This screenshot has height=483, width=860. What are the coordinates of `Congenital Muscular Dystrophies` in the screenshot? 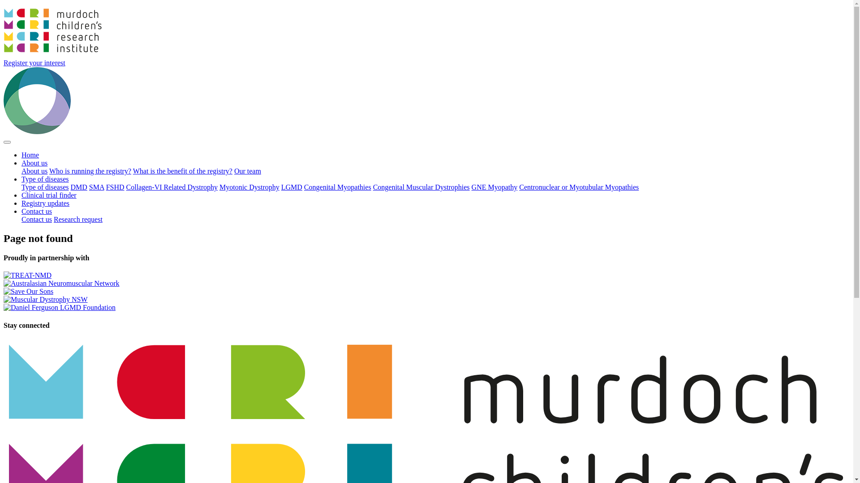 It's located at (421, 187).